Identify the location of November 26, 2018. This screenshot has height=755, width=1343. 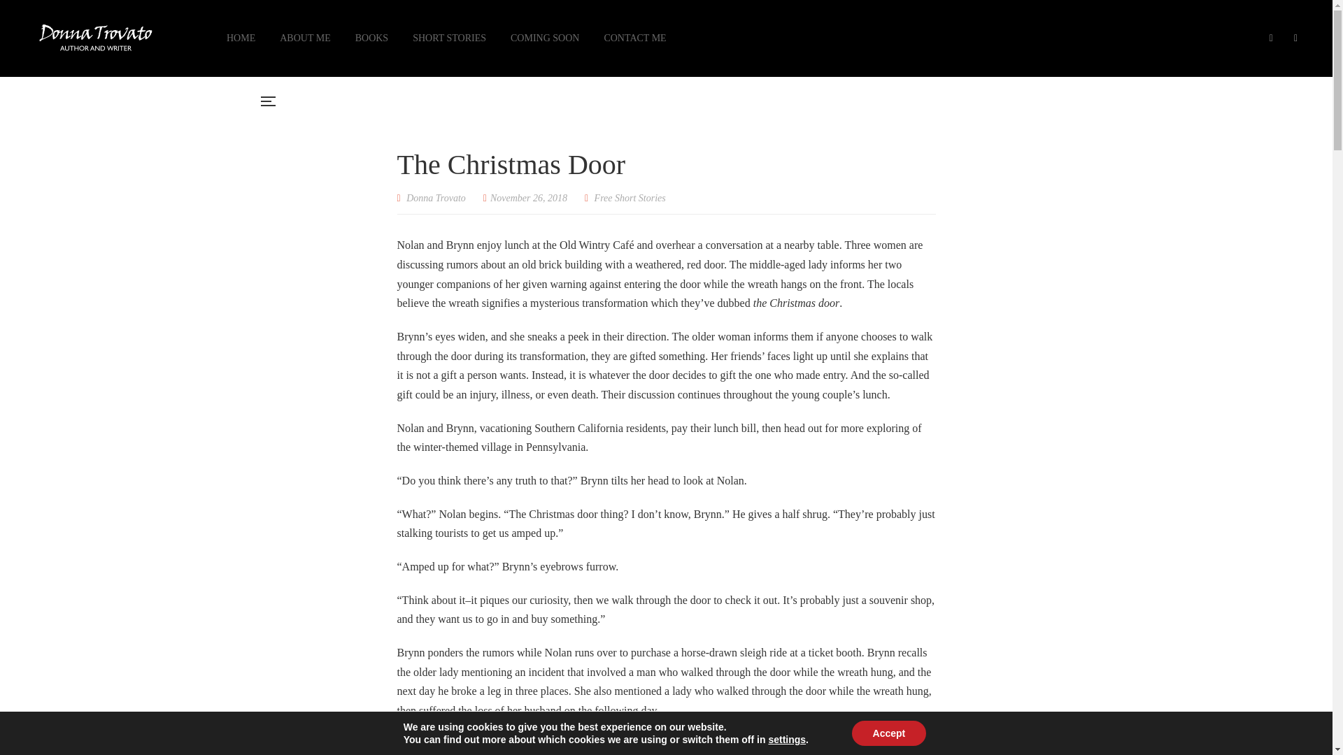
(525, 198).